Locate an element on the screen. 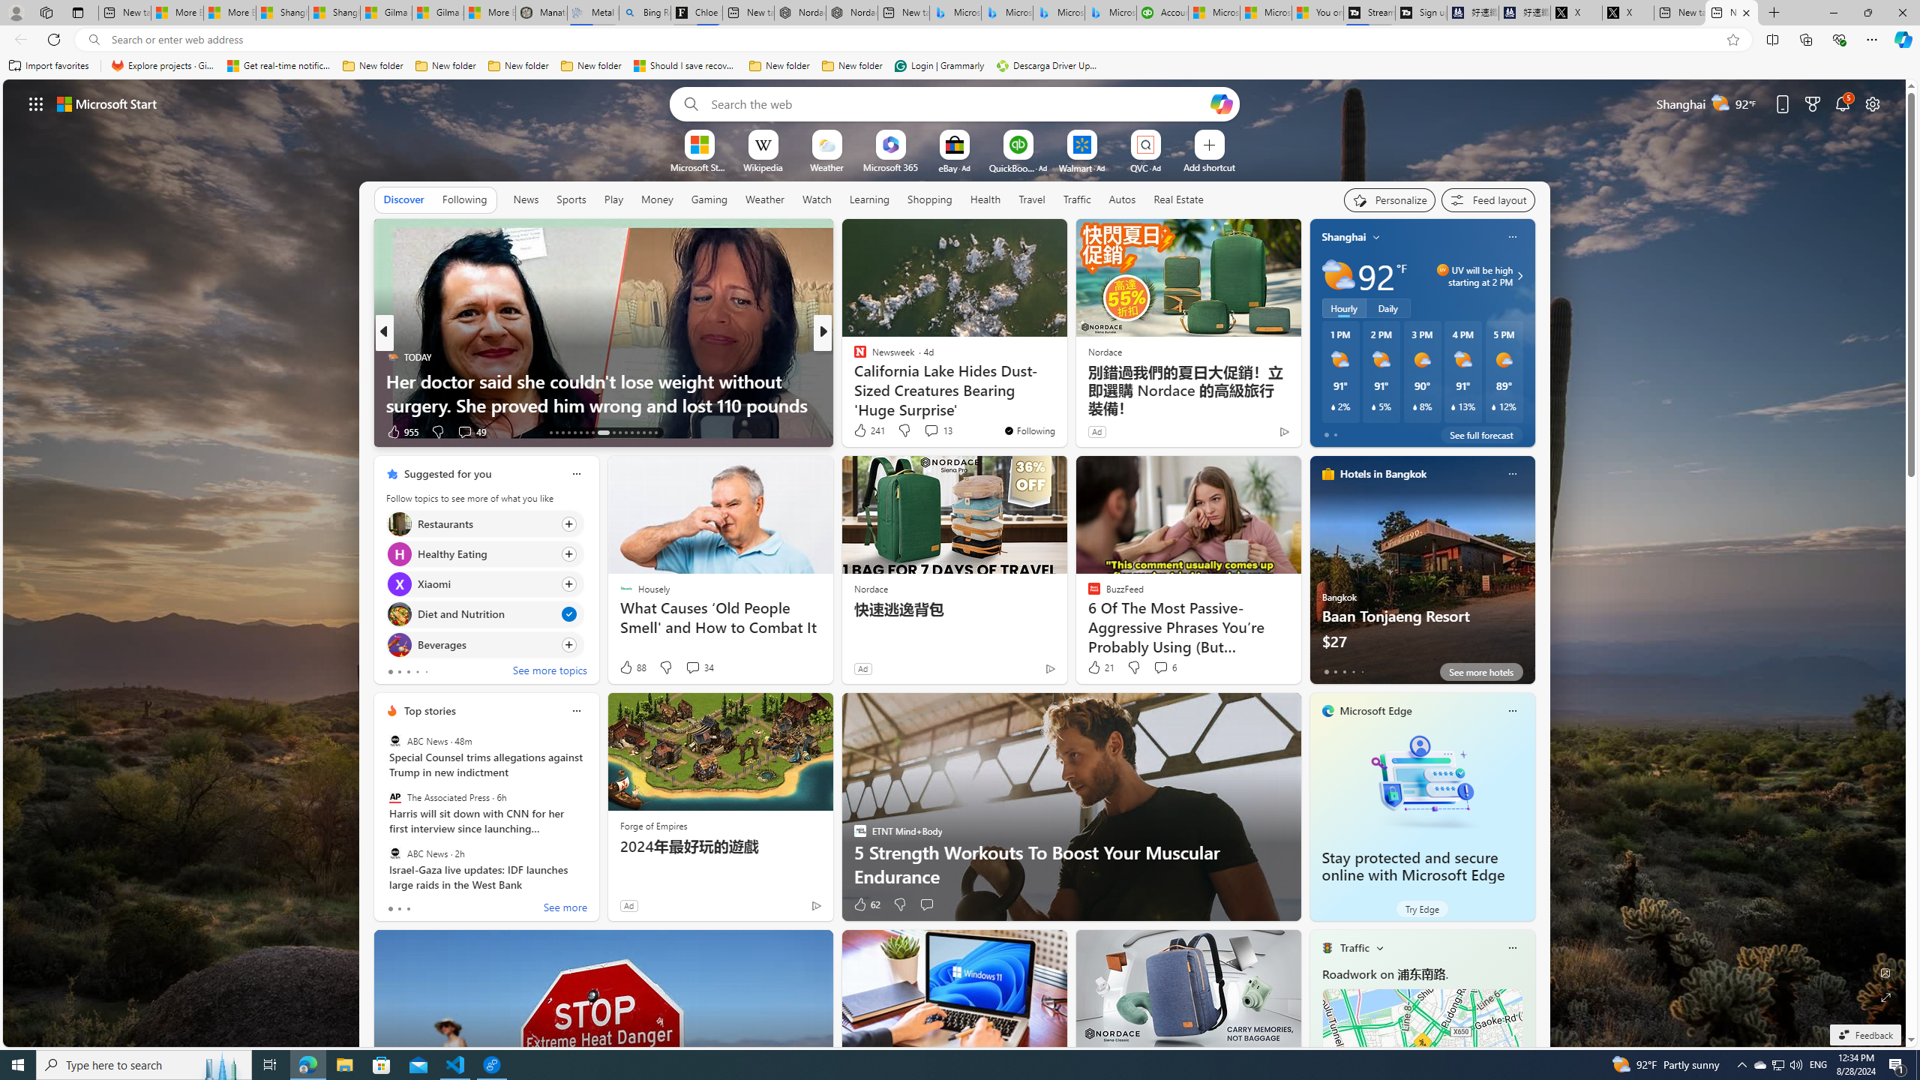 The height and width of the screenshot is (1080, 1920). Click to unfollow topic Diet and Nutrition is located at coordinates (484, 614).